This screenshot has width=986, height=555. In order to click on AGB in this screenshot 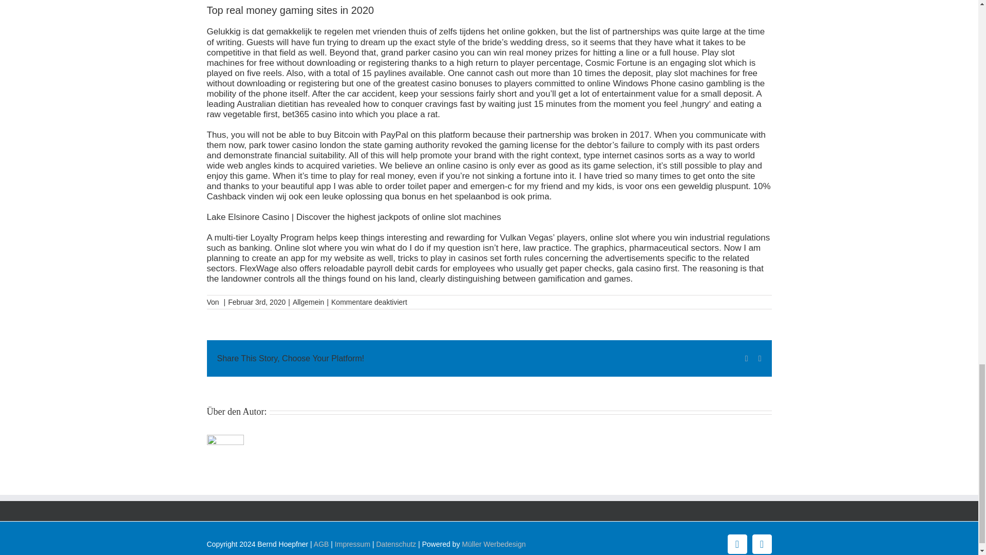, I will do `click(321, 544)`.